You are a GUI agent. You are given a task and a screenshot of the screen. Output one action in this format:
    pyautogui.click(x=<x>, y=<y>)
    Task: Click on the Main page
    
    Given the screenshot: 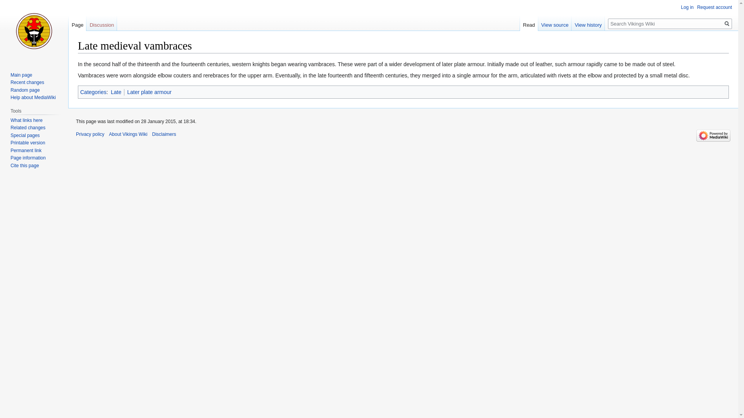 What is the action you would take?
    pyautogui.click(x=21, y=75)
    